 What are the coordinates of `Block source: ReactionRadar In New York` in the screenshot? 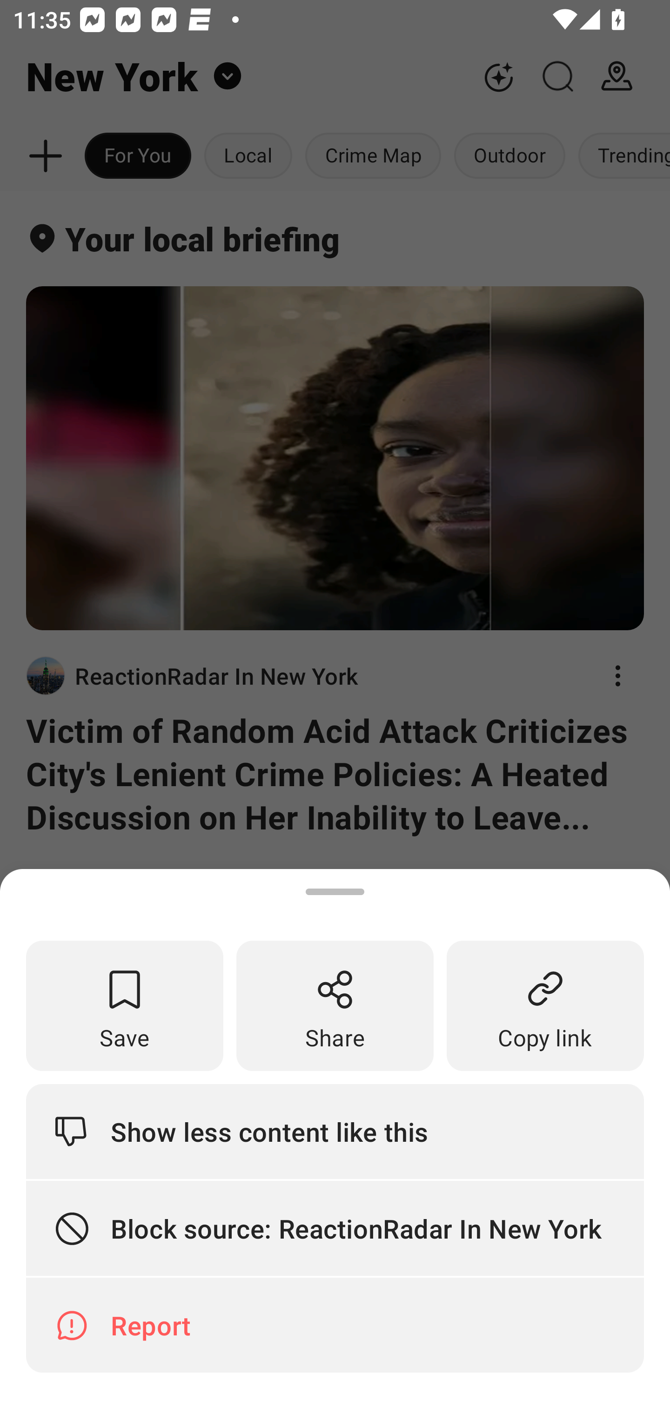 It's located at (335, 1229).